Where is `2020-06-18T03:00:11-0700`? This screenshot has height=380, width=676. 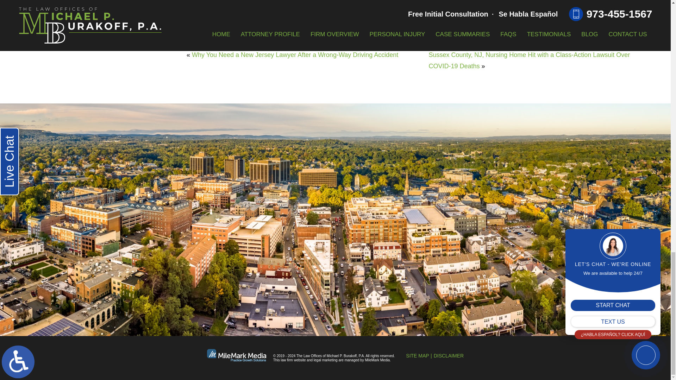 2020-06-18T03:00:11-0700 is located at coordinates (293, 40).